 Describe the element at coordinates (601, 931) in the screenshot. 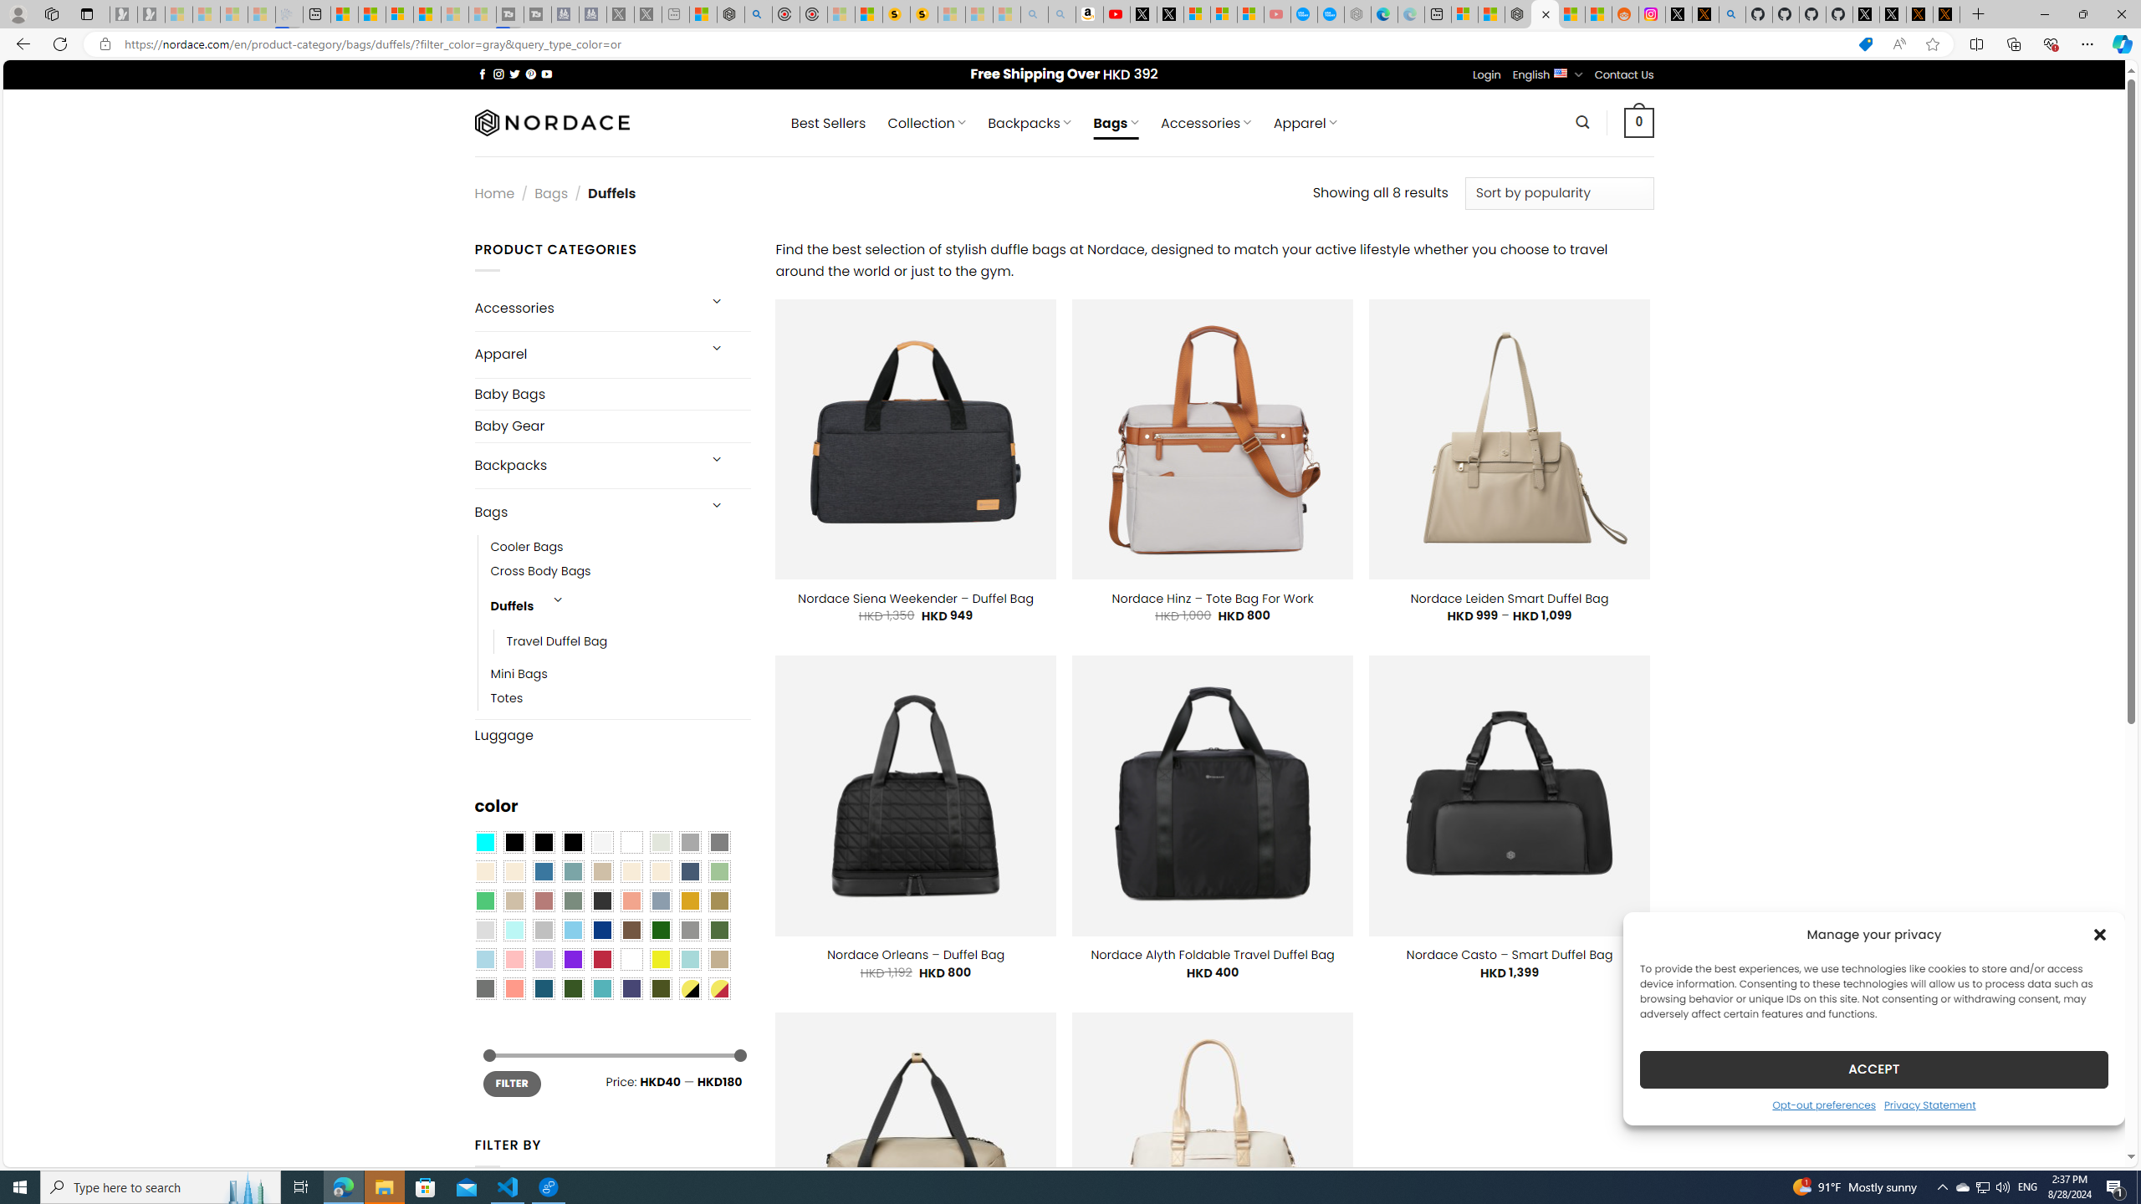

I see `Navy Blue` at that location.